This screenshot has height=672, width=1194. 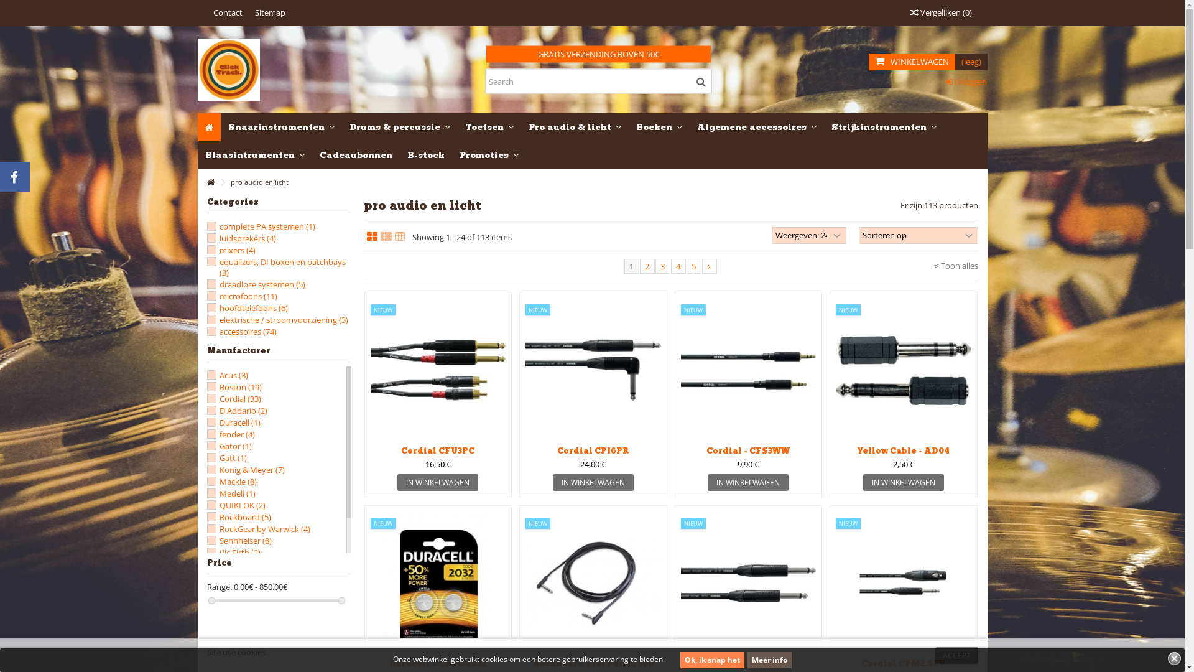 I want to click on Contact, so click(x=228, y=12).